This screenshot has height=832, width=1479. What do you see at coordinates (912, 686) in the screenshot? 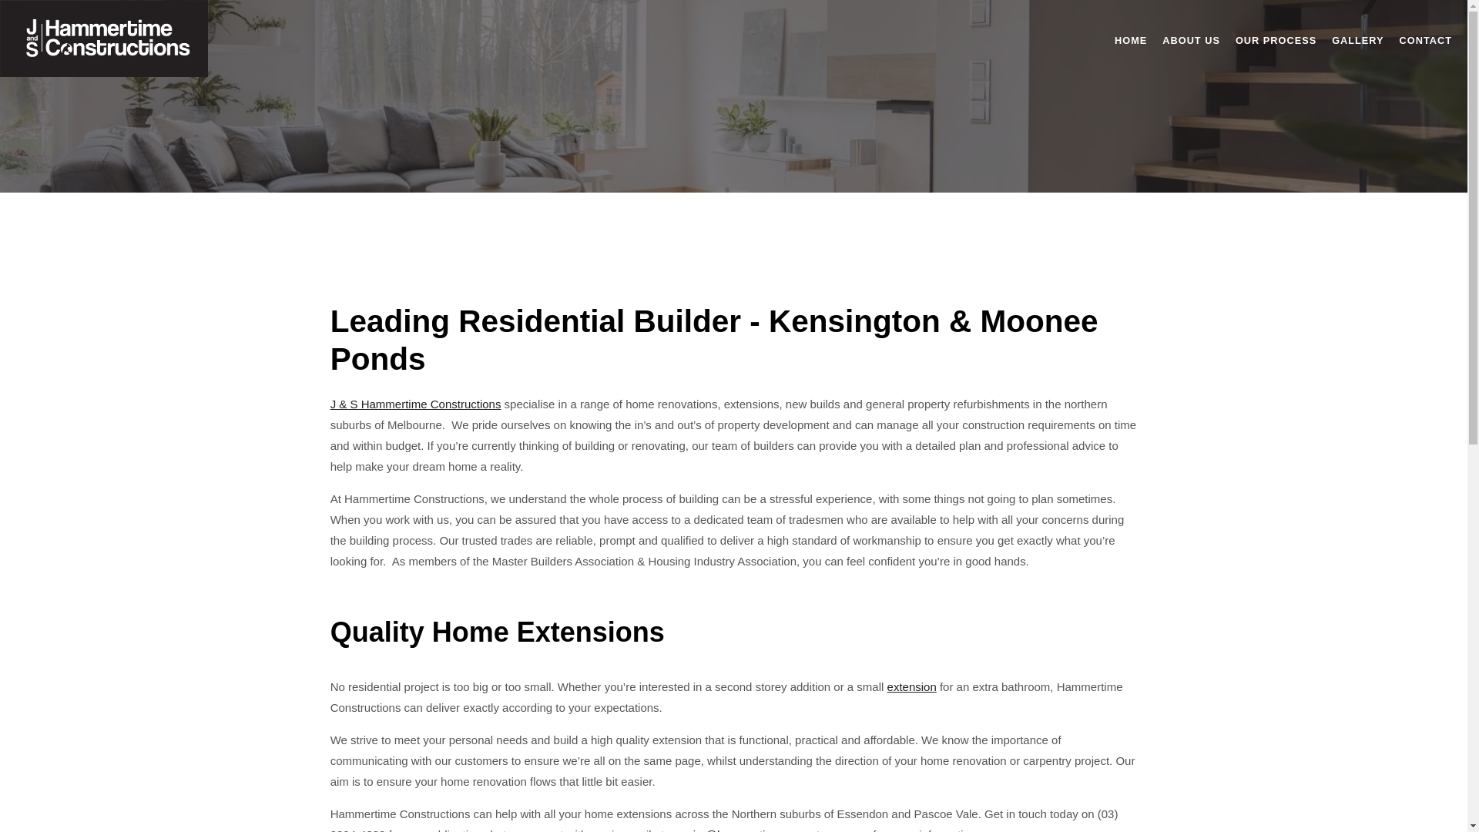
I see `extension` at bounding box center [912, 686].